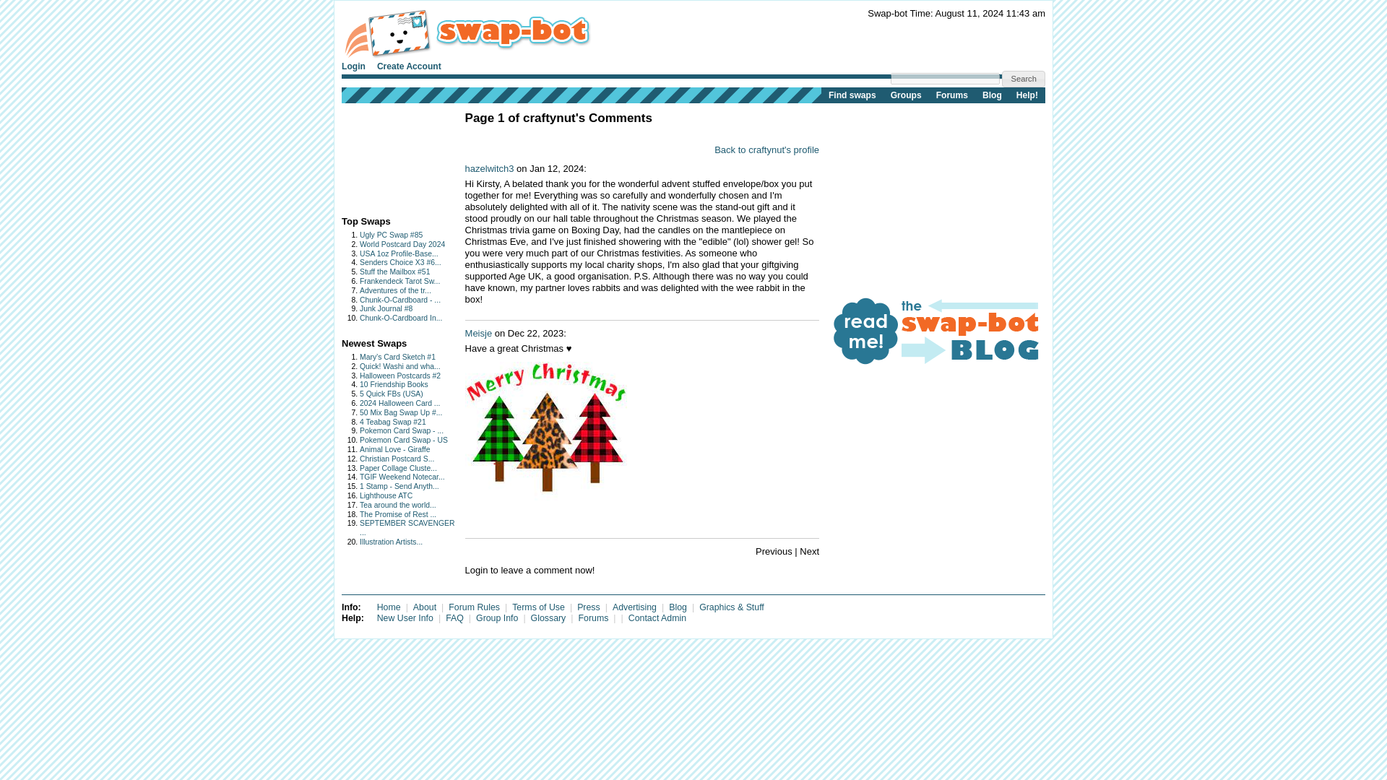 The image size is (1387, 780). Describe the element at coordinates (399, 282) in the screenshot. I see `Frankendeck Tarot Sw...` at that location.